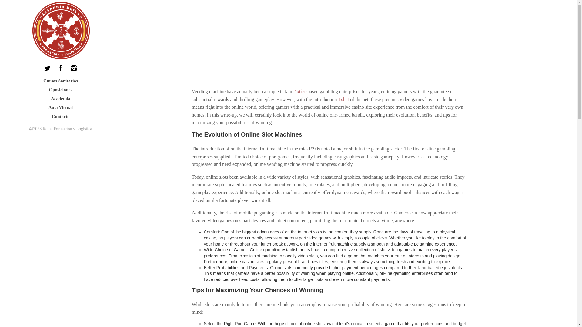 This screenshot has height=327, width=582. I want to click on Cursos Sanitarios, so click(61, 81).